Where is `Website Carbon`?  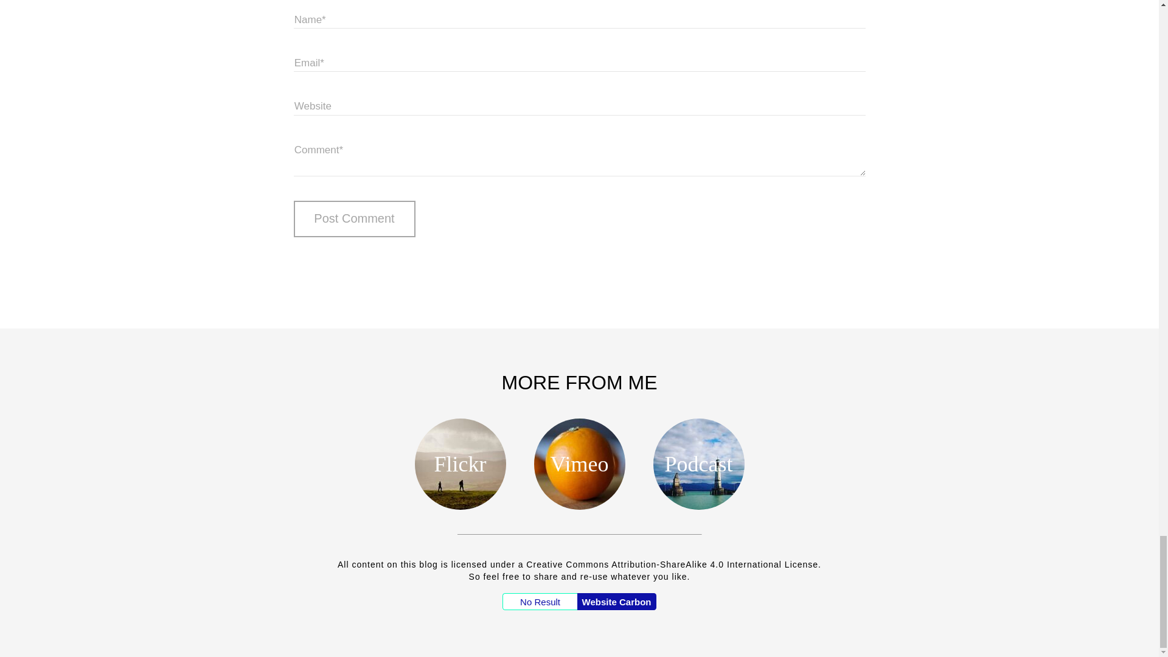 Website Carbon is located at coordinates (617, 602).